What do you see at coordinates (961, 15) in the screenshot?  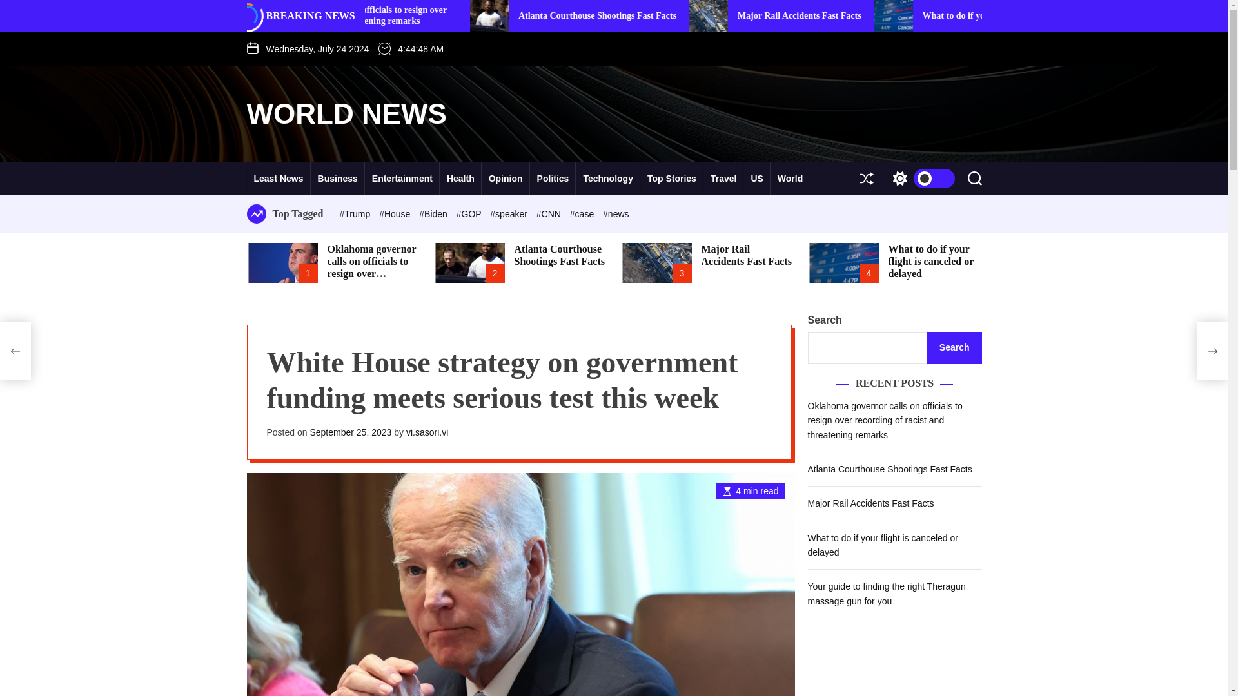 I see `Major Rail Accidents Fast Facts` at bounding box center [961, 15].